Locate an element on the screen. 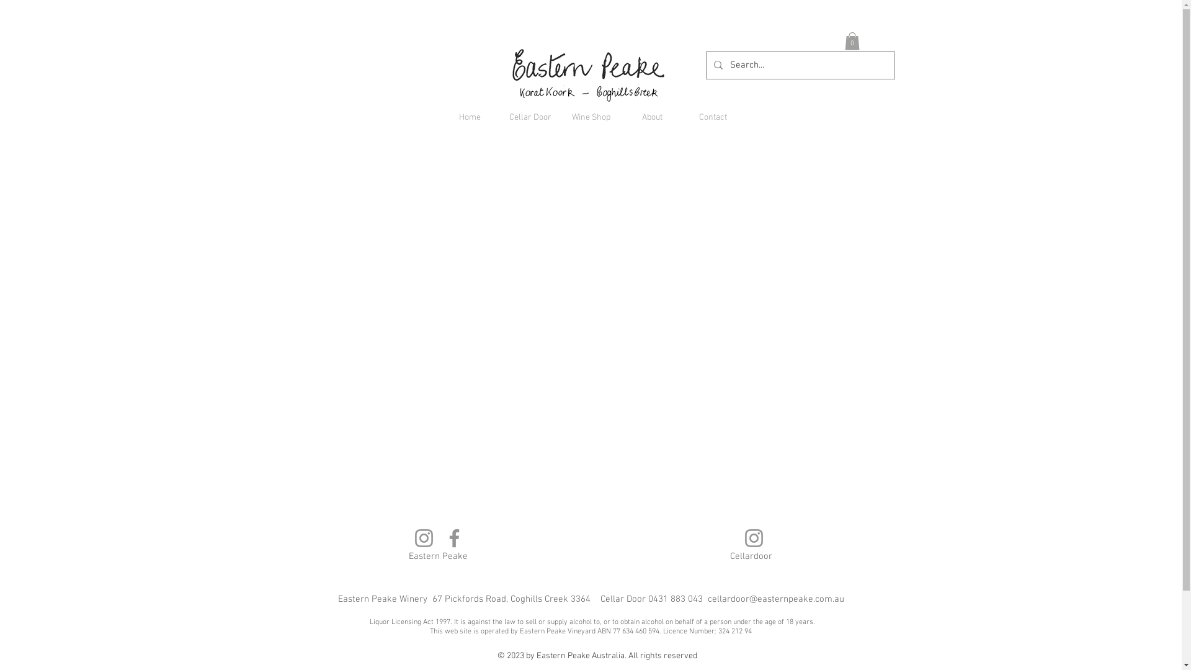  0 is located at coordinates (852, 41).